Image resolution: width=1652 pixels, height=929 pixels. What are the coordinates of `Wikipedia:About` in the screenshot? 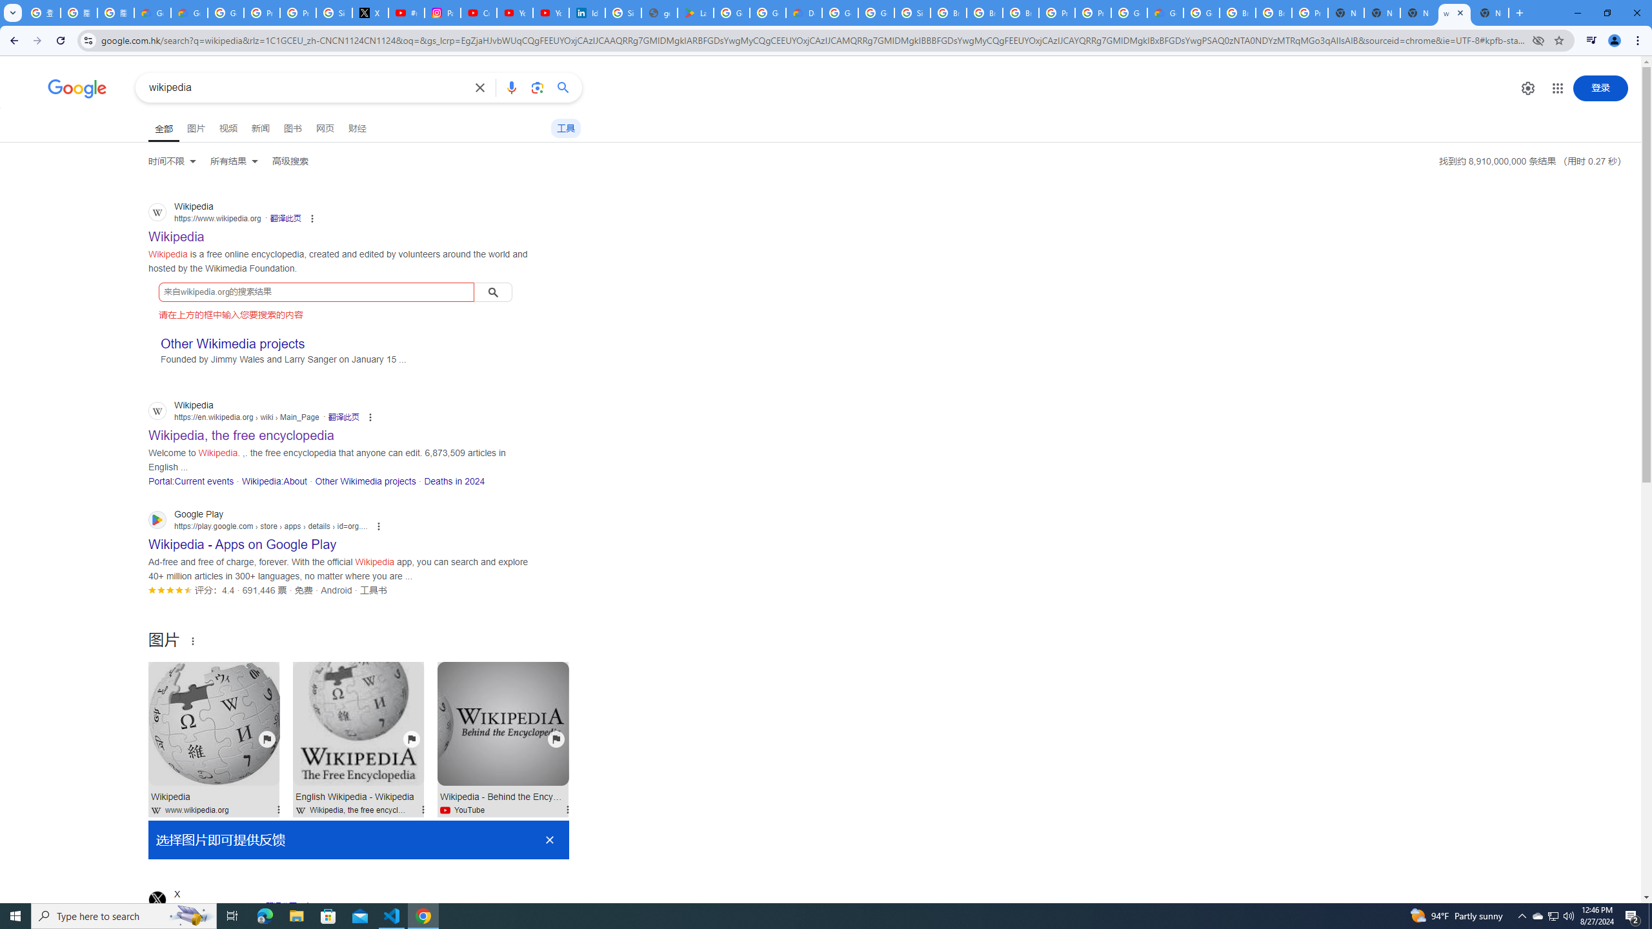 It's located at (274, 481).